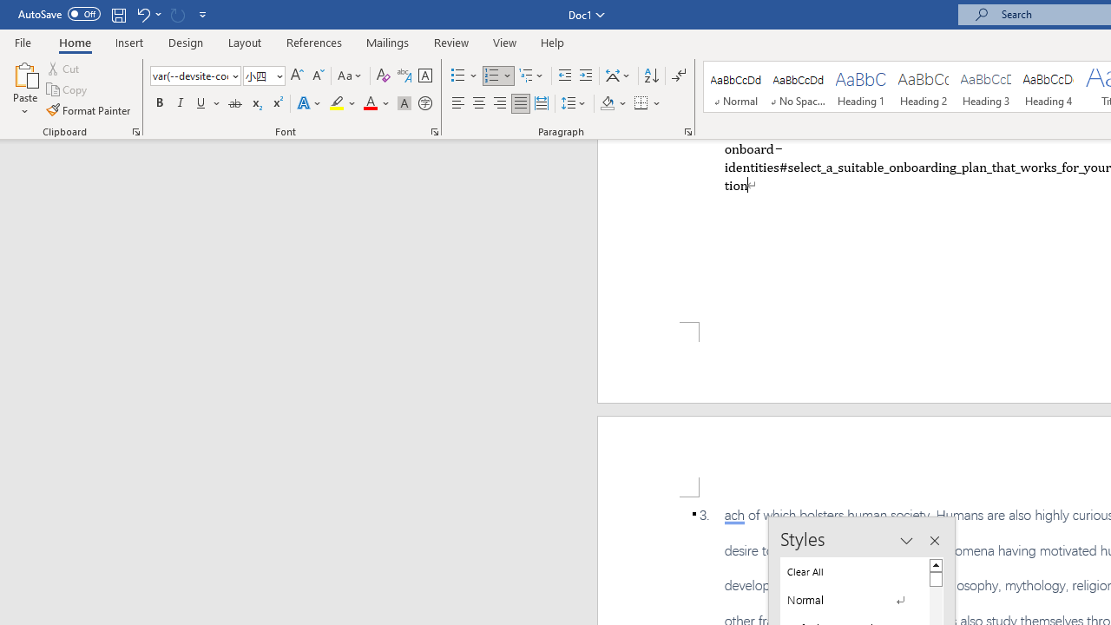 This screenshot has height=625, width=1111. I want to click on Format Painter, so click(89, 109).